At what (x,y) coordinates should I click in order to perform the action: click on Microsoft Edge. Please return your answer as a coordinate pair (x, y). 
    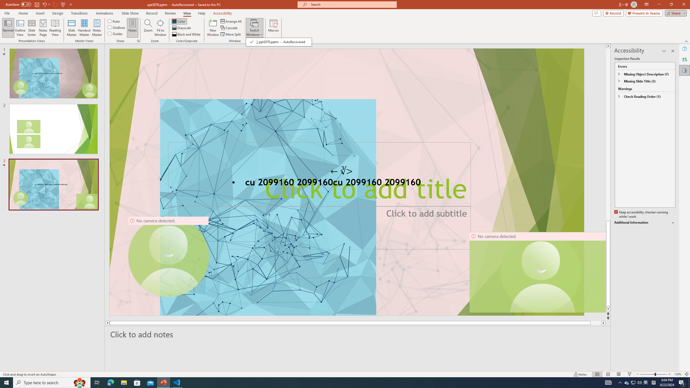
    Looking at the image, I should click on (111, 383).